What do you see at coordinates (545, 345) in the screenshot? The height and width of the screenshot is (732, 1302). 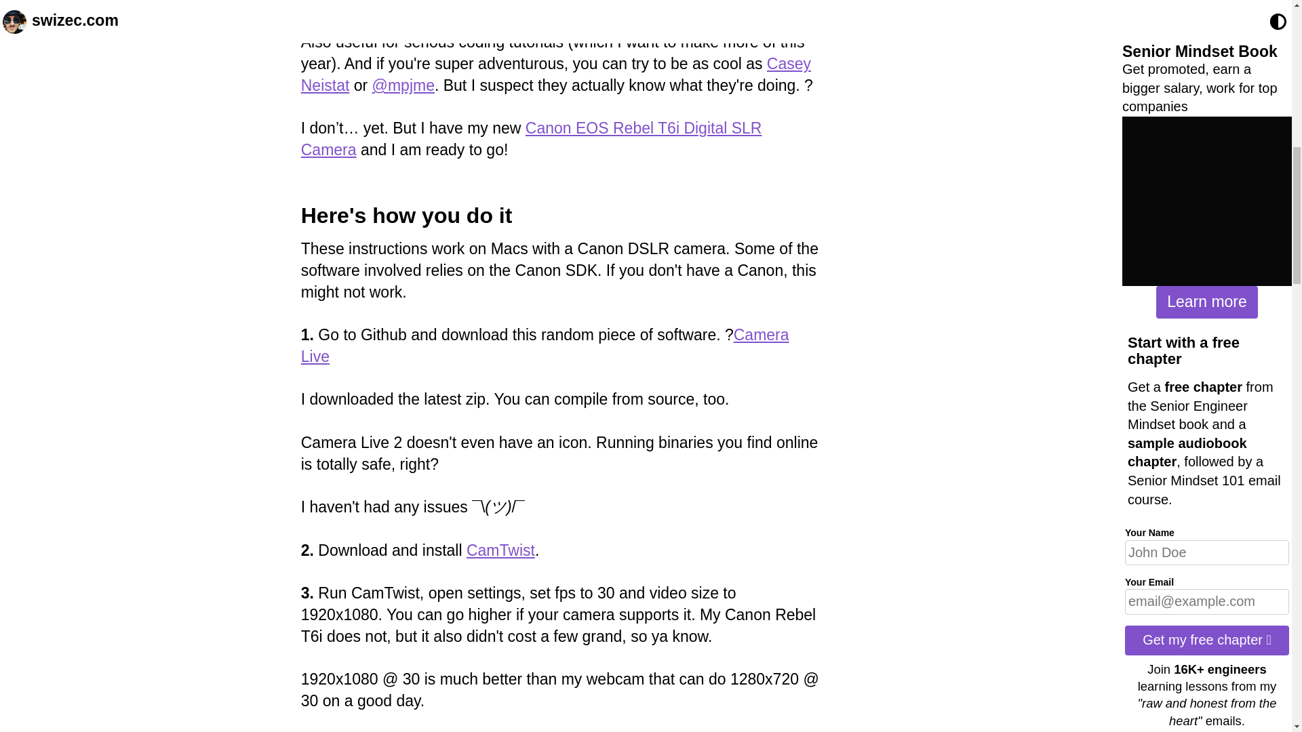 I see `Camera Live` at bounding box center [545, 345].